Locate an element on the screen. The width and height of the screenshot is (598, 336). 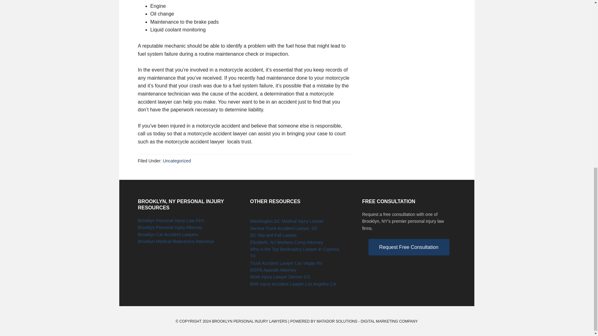
Service Truck Accident Lawyer, DC is located at coordinates (284, 228).